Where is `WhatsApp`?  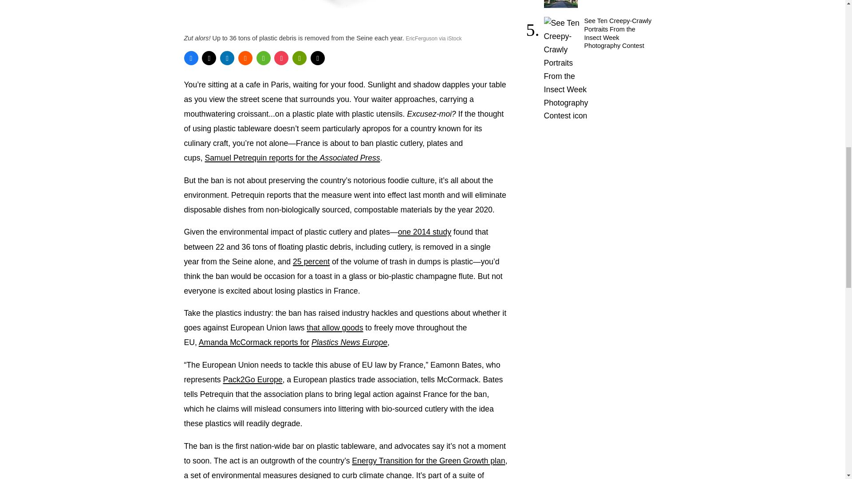 WhatsApp is located at coordinates (264, 58).